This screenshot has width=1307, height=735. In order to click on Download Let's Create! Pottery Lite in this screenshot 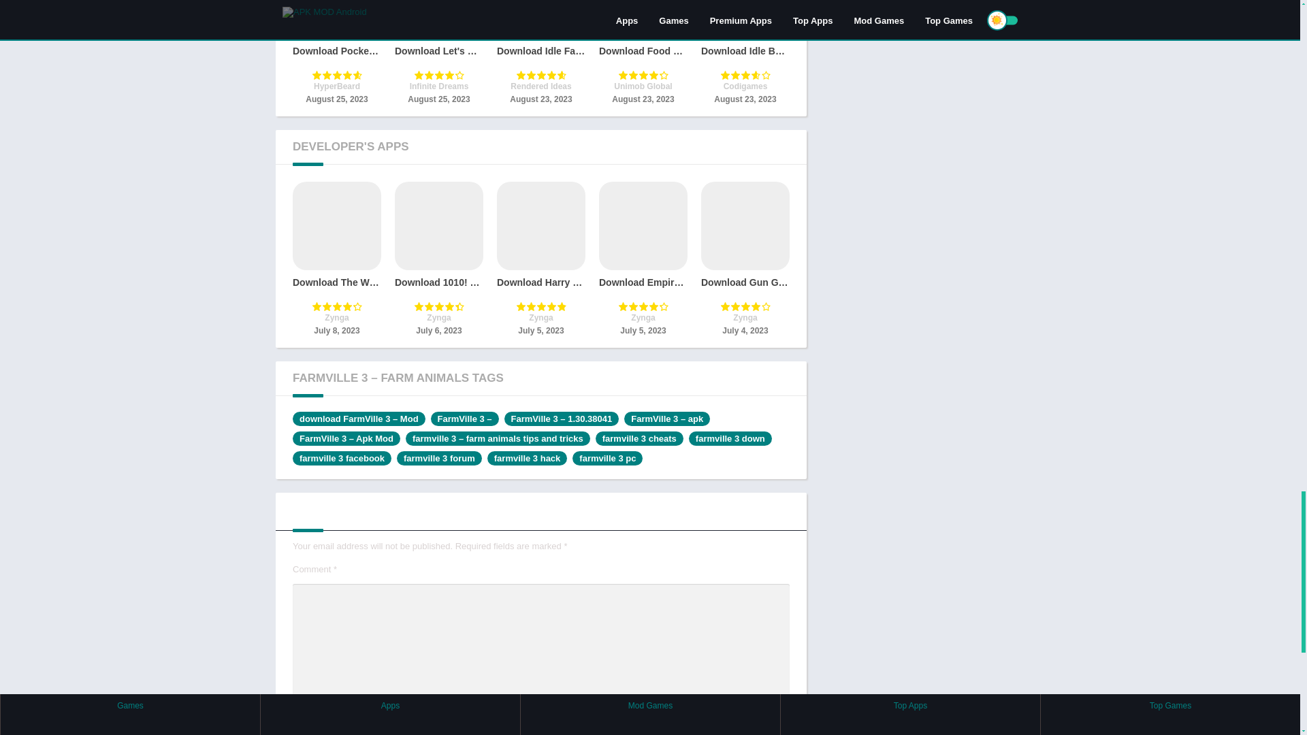, I will do `click(438, 53)`.